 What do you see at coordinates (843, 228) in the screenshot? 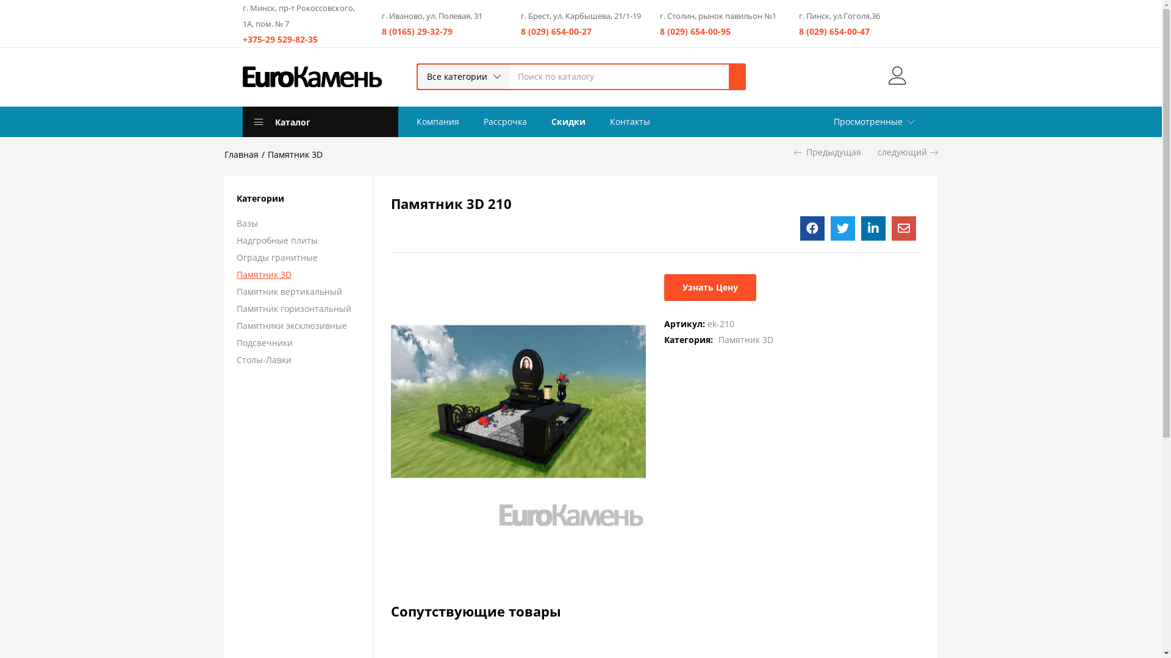
I see `%D0%9F%D0%B0%D0%BC%D1%8F%D1%82%D0%BD%D0%B8%D0%BA+3D+210` at bounding box center [843, 228].